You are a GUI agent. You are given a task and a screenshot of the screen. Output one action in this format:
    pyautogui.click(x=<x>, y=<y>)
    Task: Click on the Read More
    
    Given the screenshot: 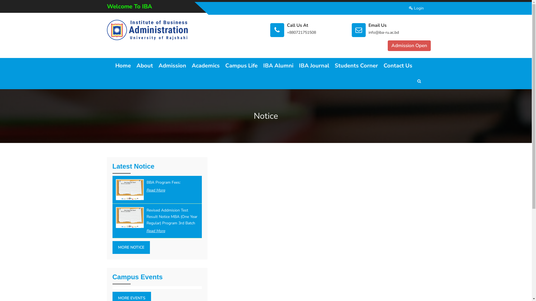 What is the action you would take?
    pyautogui.click(x=156, y=190)
    